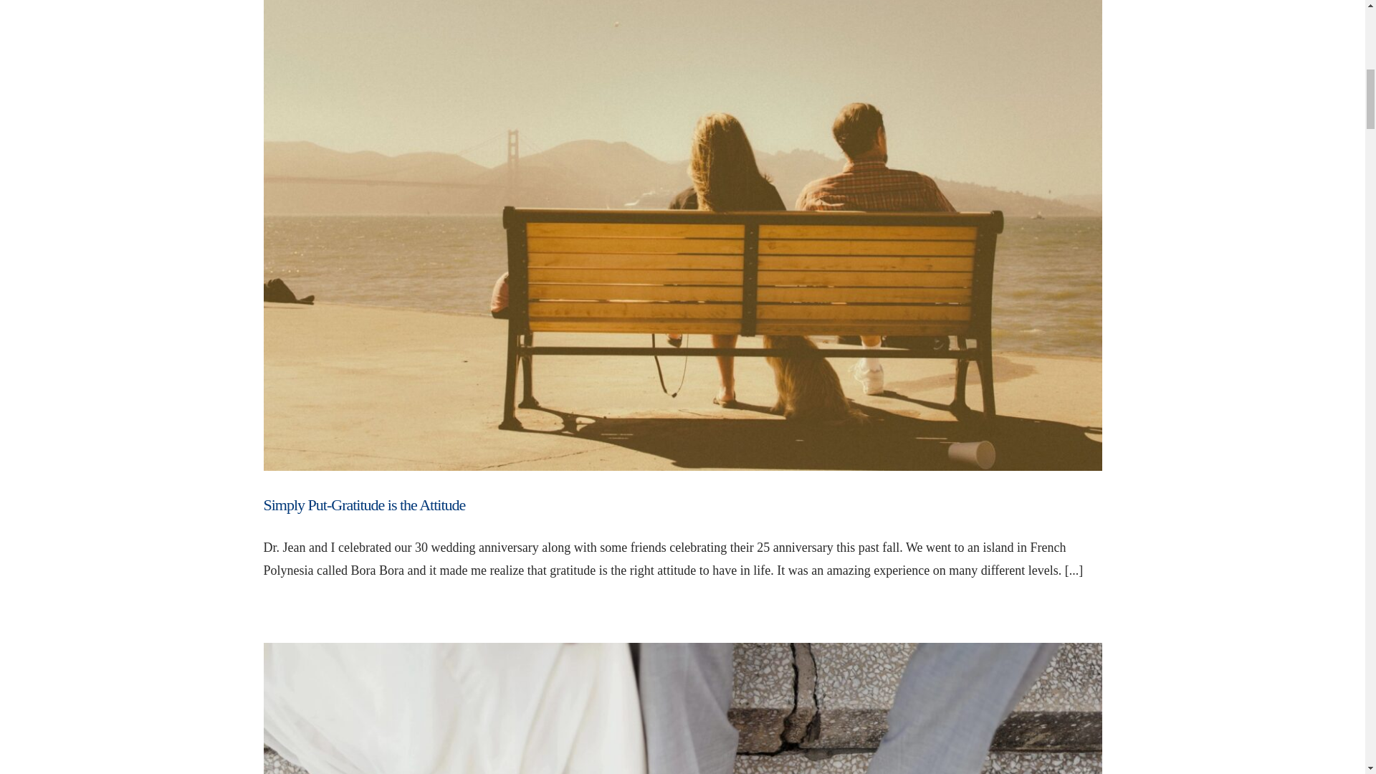 The width and height of the screenshot is (1376, 774). Describe the element at coordinates (365, 505) in the screenshot. I see `Simply Put-Gratitude is the Attitude` at that location.